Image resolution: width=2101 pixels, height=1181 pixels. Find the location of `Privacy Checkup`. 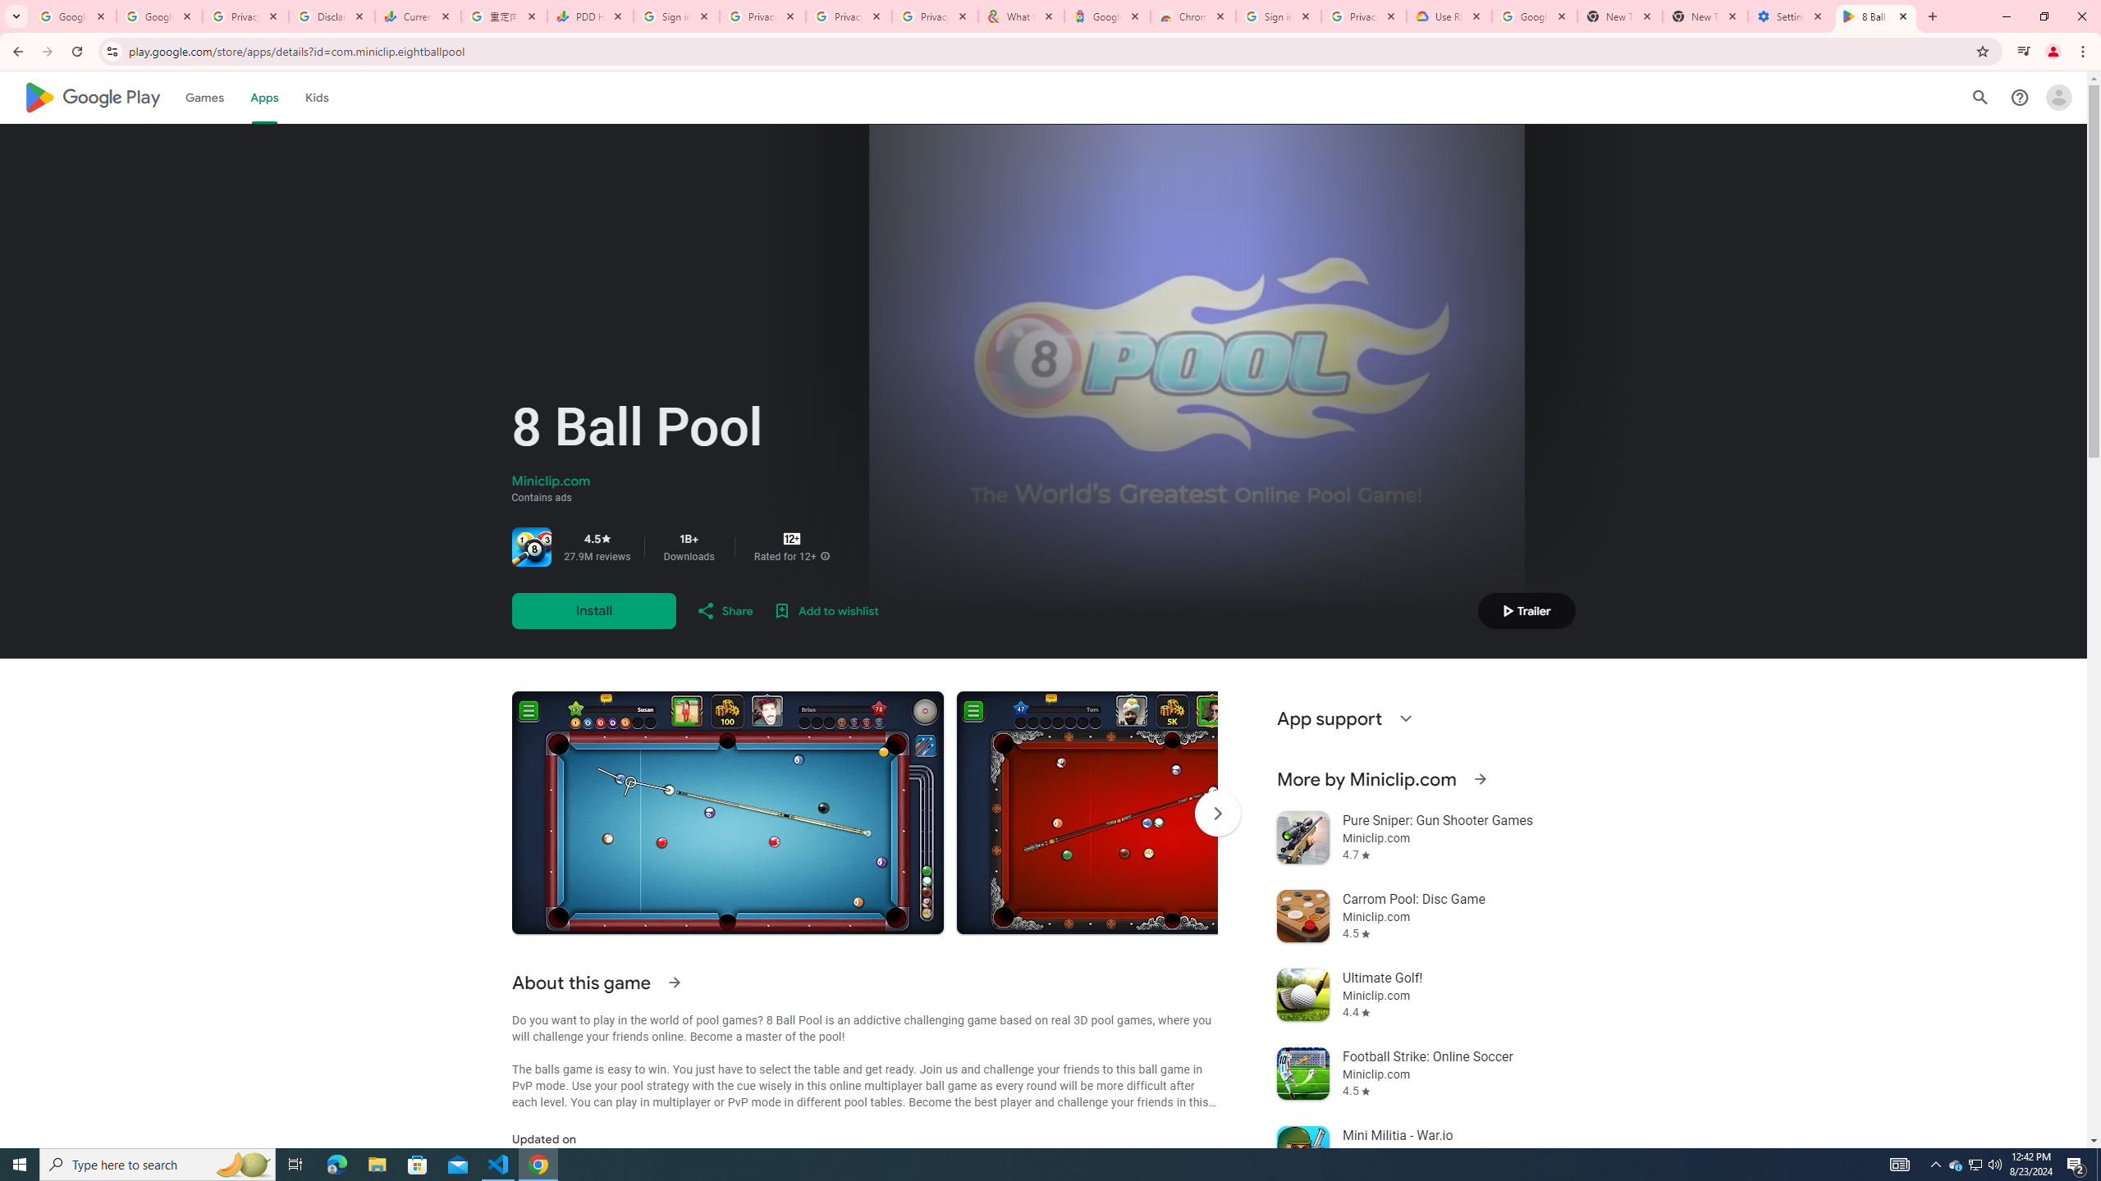

Privacy Checkup is located at coordinates (934, 16).